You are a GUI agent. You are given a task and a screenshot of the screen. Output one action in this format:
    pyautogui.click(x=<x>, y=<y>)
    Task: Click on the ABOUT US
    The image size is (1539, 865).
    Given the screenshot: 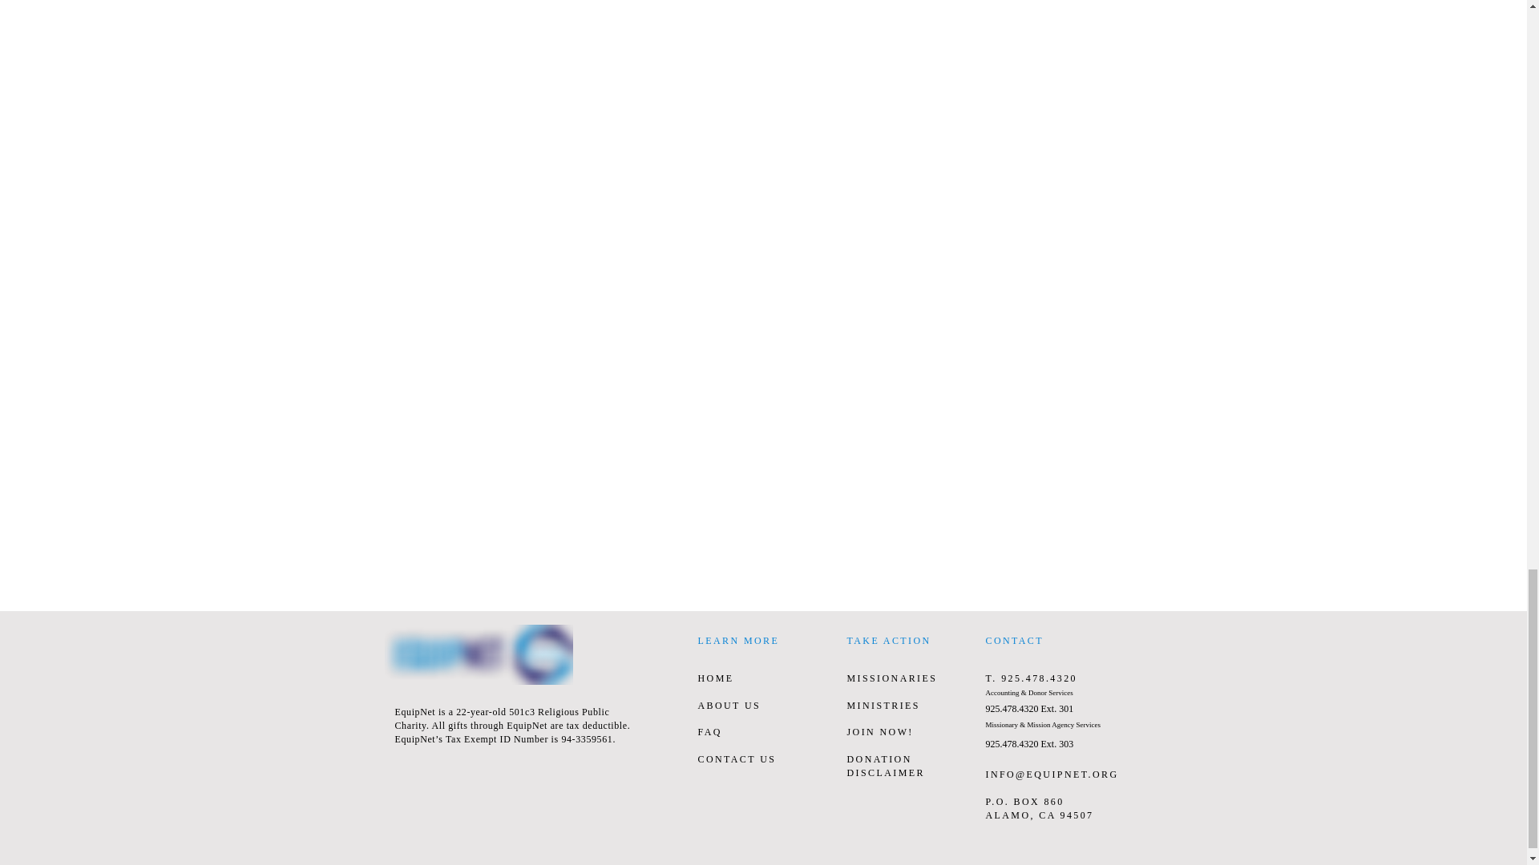 What is the action you would take?
    pyautogui.click(x=728, y=705)
    